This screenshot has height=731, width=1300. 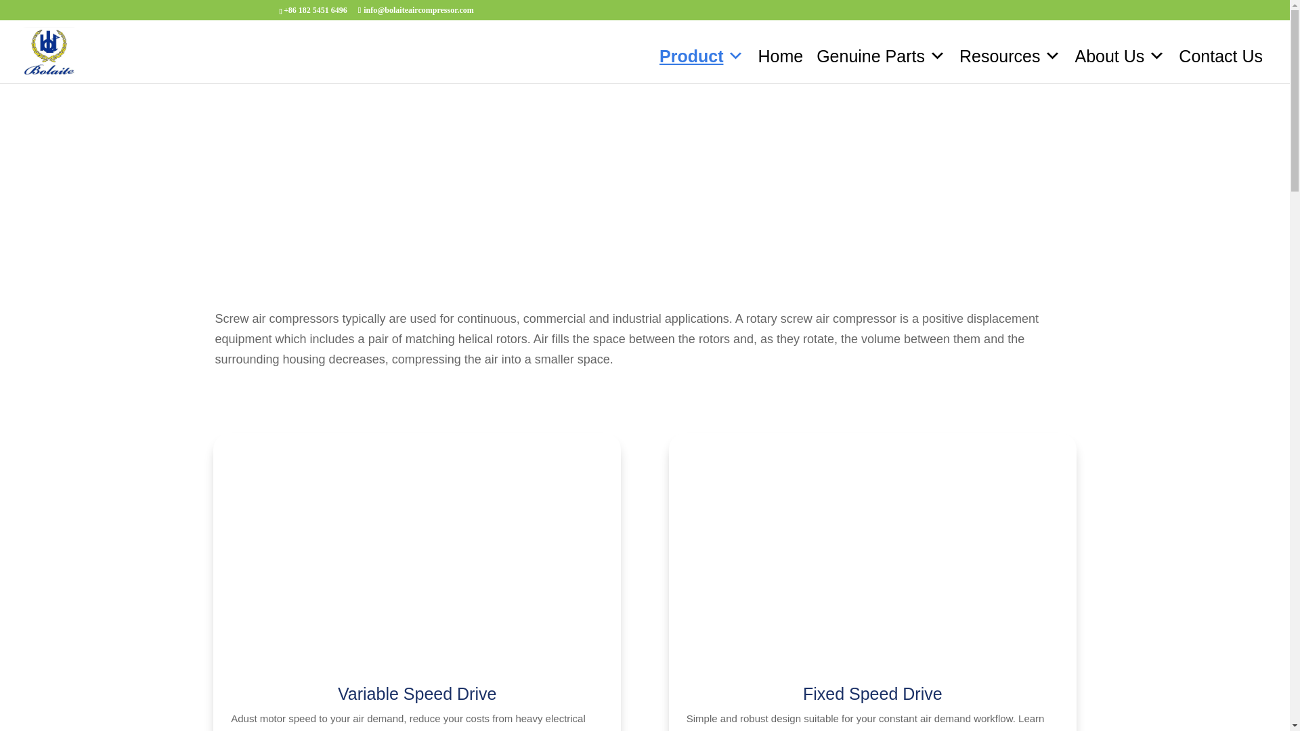 What do you see at coordinates (1221, 56) in the screenshot?
I see `Contact Us` at bounding box center [1221, 56].